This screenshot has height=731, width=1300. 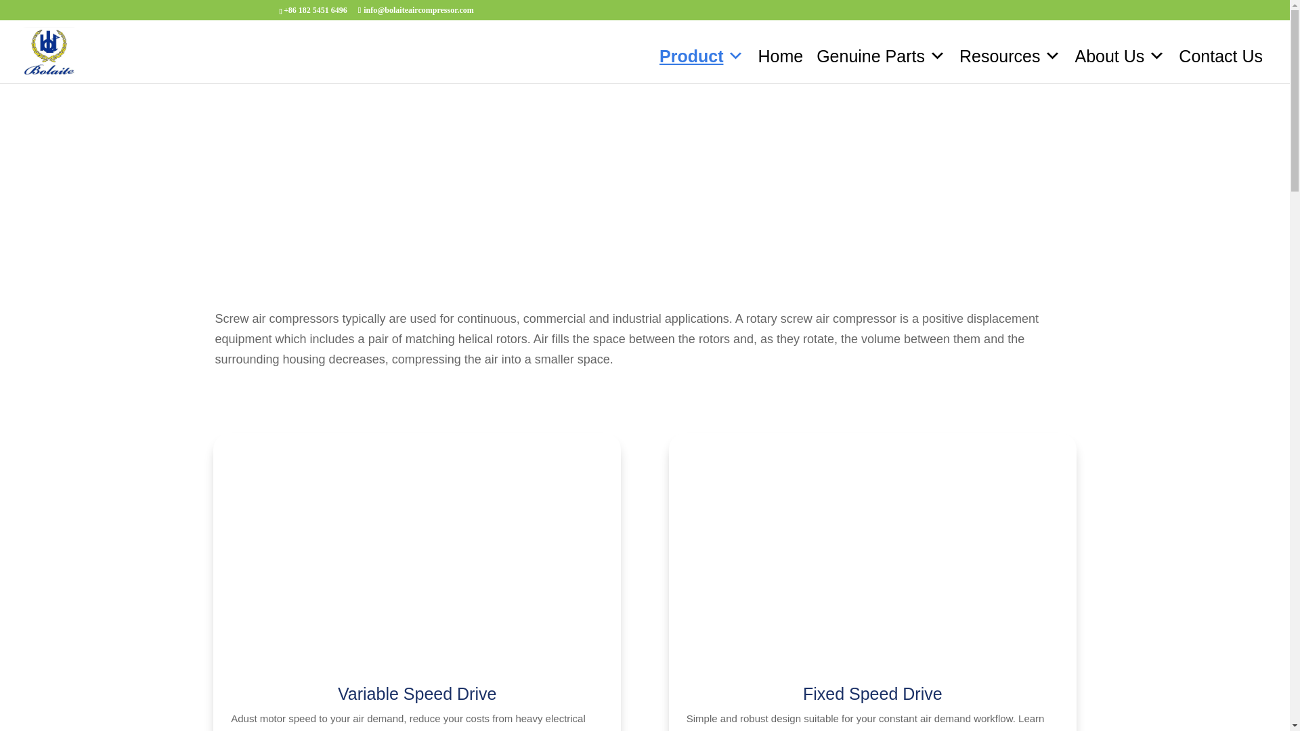 What do you see at coordinates (1221, 56) in the screenshot?
I see `Contact Us` at bounding box center [1221, 56].